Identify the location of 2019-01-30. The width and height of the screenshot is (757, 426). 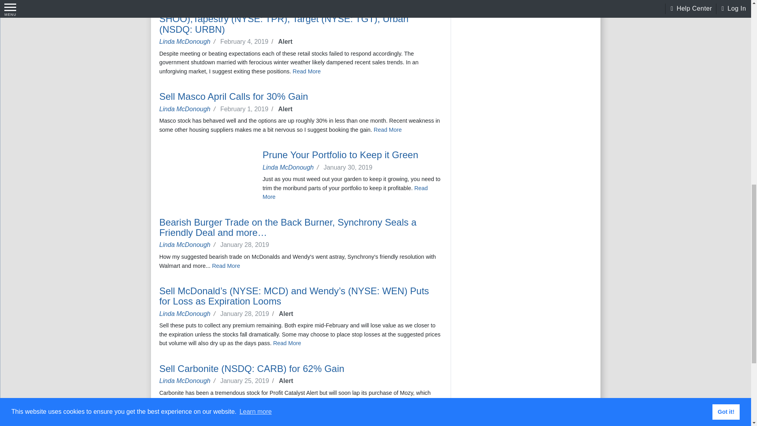
(349, 167).